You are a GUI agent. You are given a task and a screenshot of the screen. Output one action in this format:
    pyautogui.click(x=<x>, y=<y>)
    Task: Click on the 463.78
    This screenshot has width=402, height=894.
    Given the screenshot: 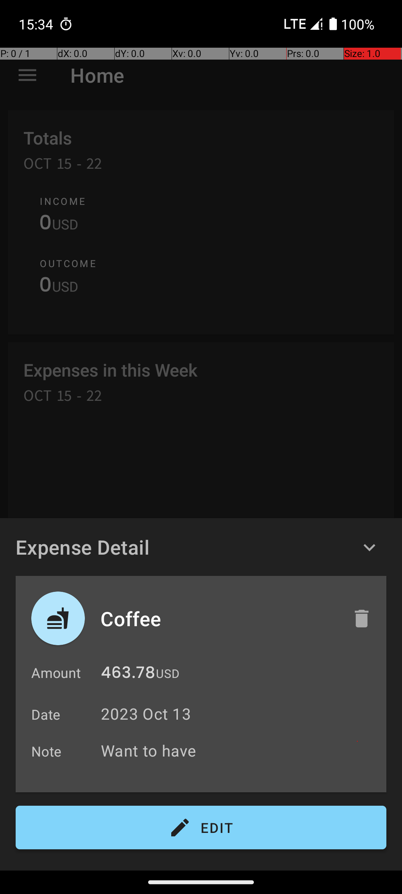 What is the action you would take?
    pyautogui.click(x=128, y=674)
    